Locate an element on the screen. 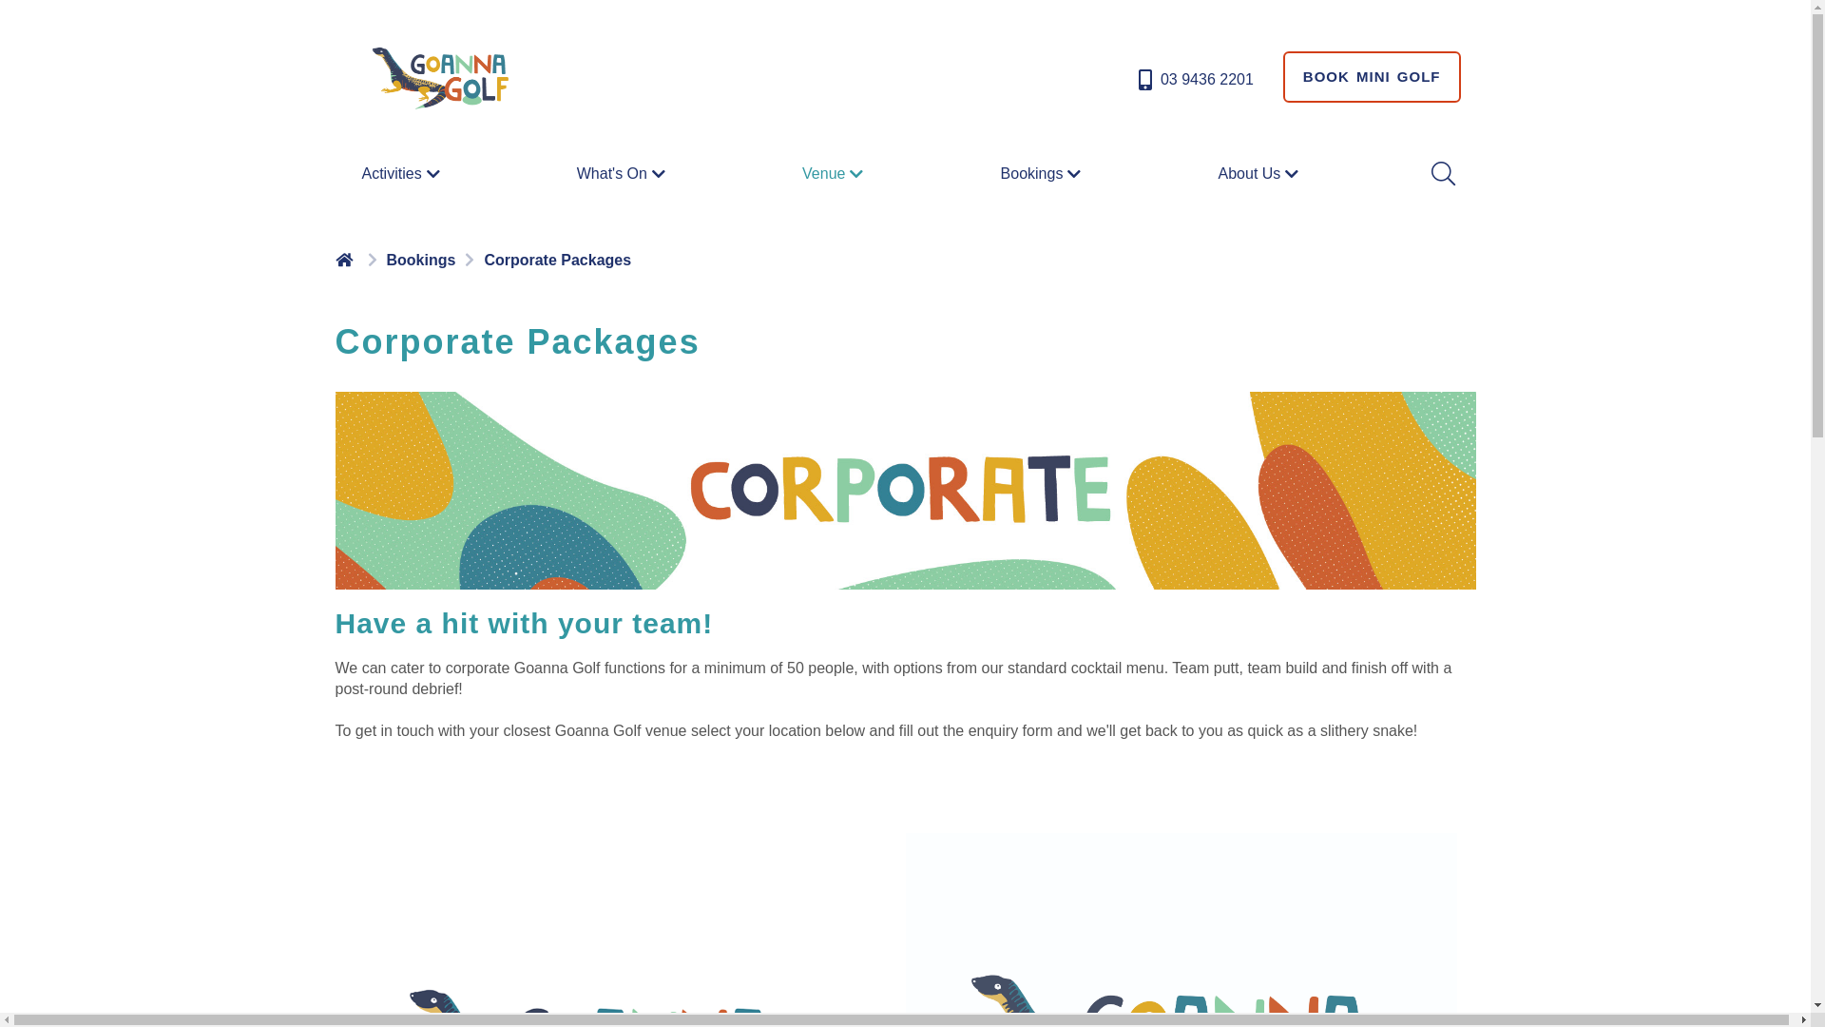 This screenshot has height=1027, width=1825. 03 9436 2201 is located at coordinates (1194, 80).